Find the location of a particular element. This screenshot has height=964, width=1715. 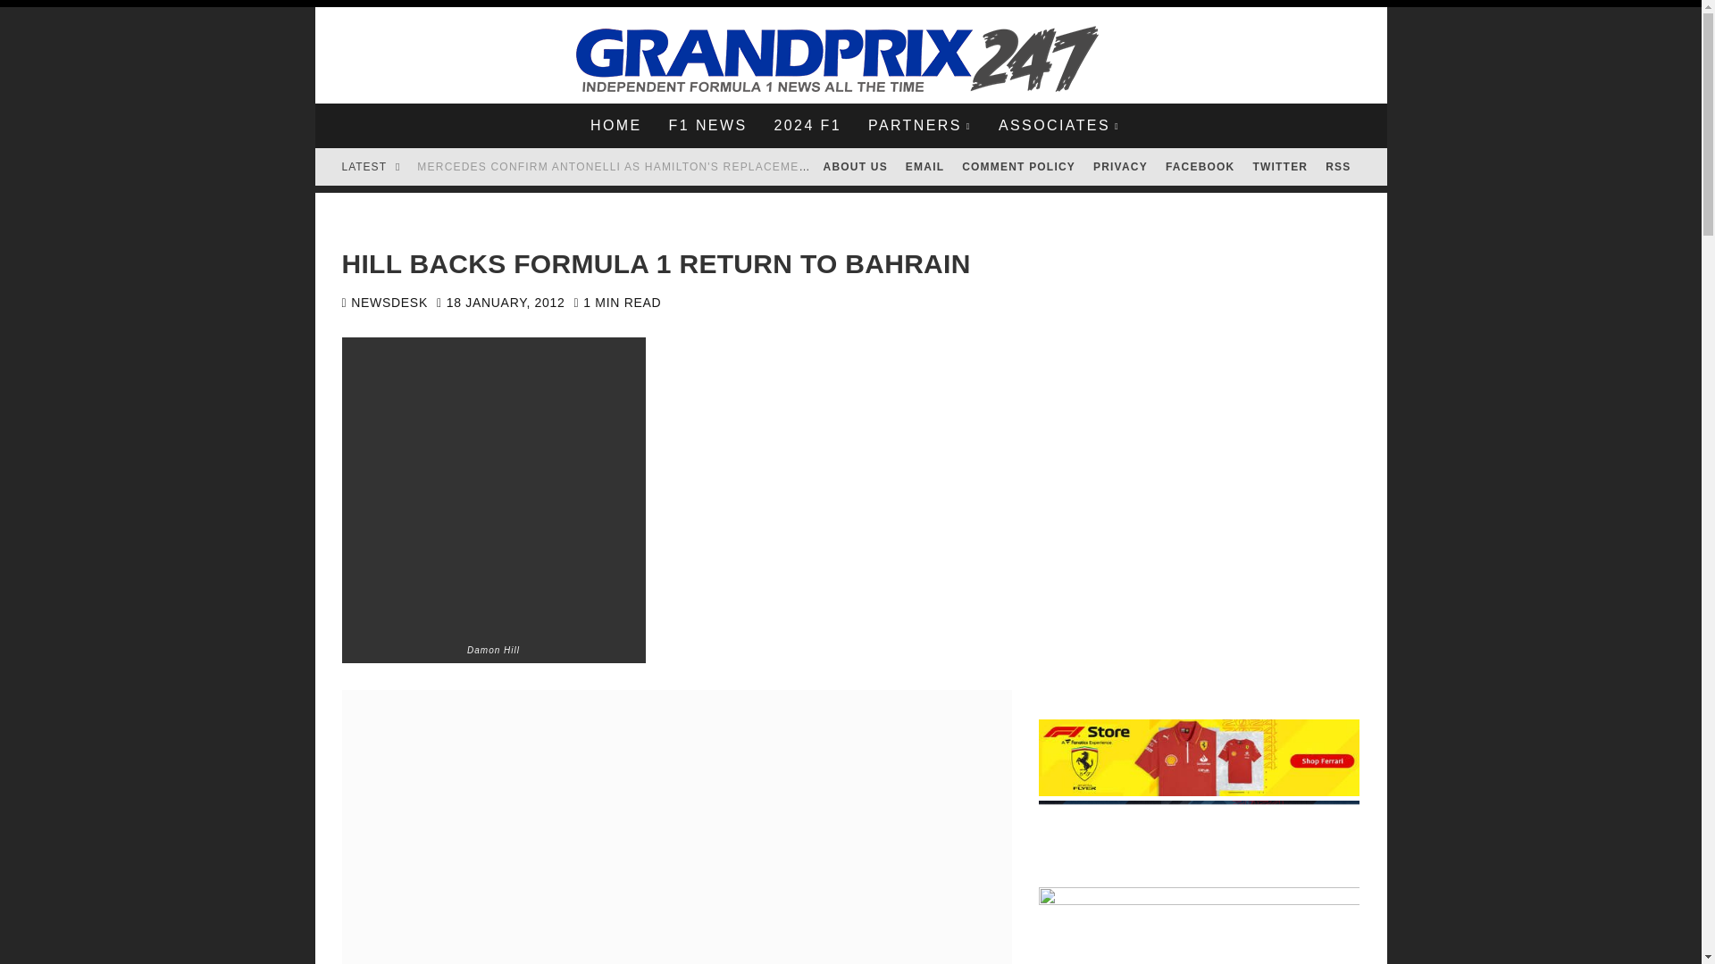

EMAIL is located at coordinates (925, 167).